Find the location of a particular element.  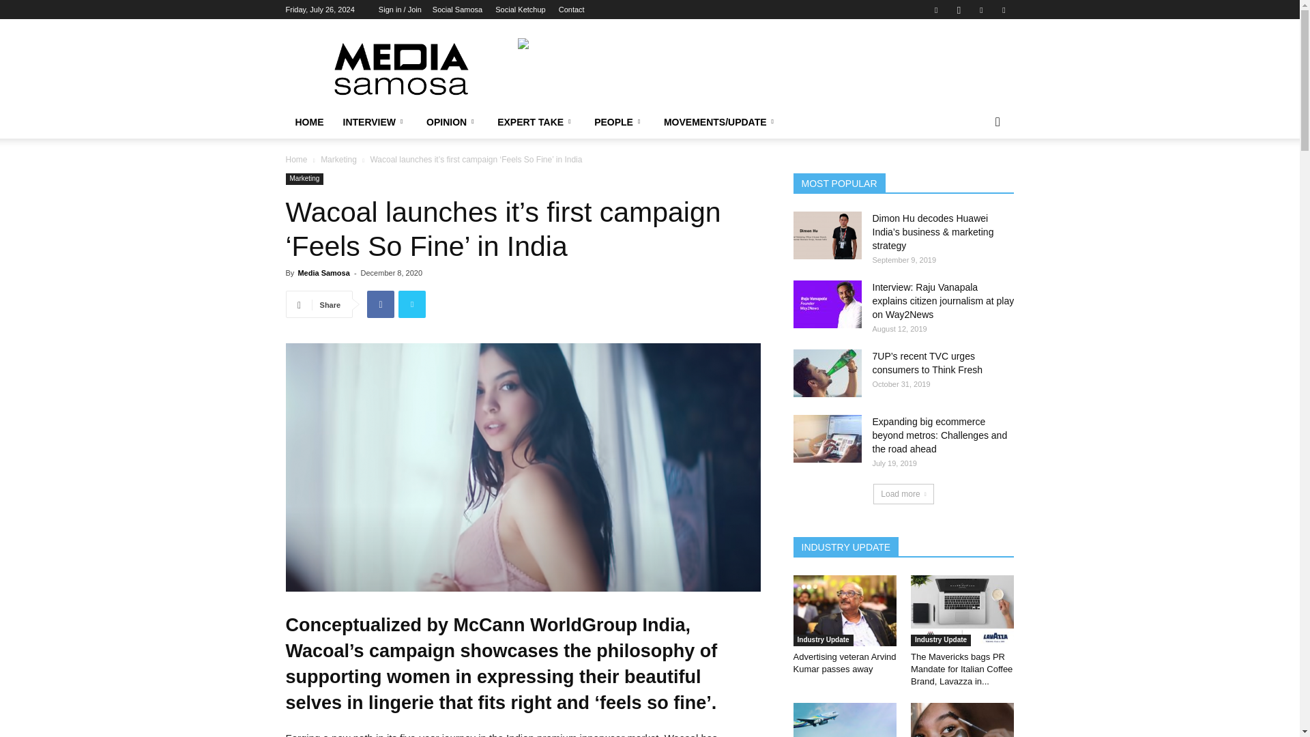

Social Samosa is located at coordinates (457, 10).